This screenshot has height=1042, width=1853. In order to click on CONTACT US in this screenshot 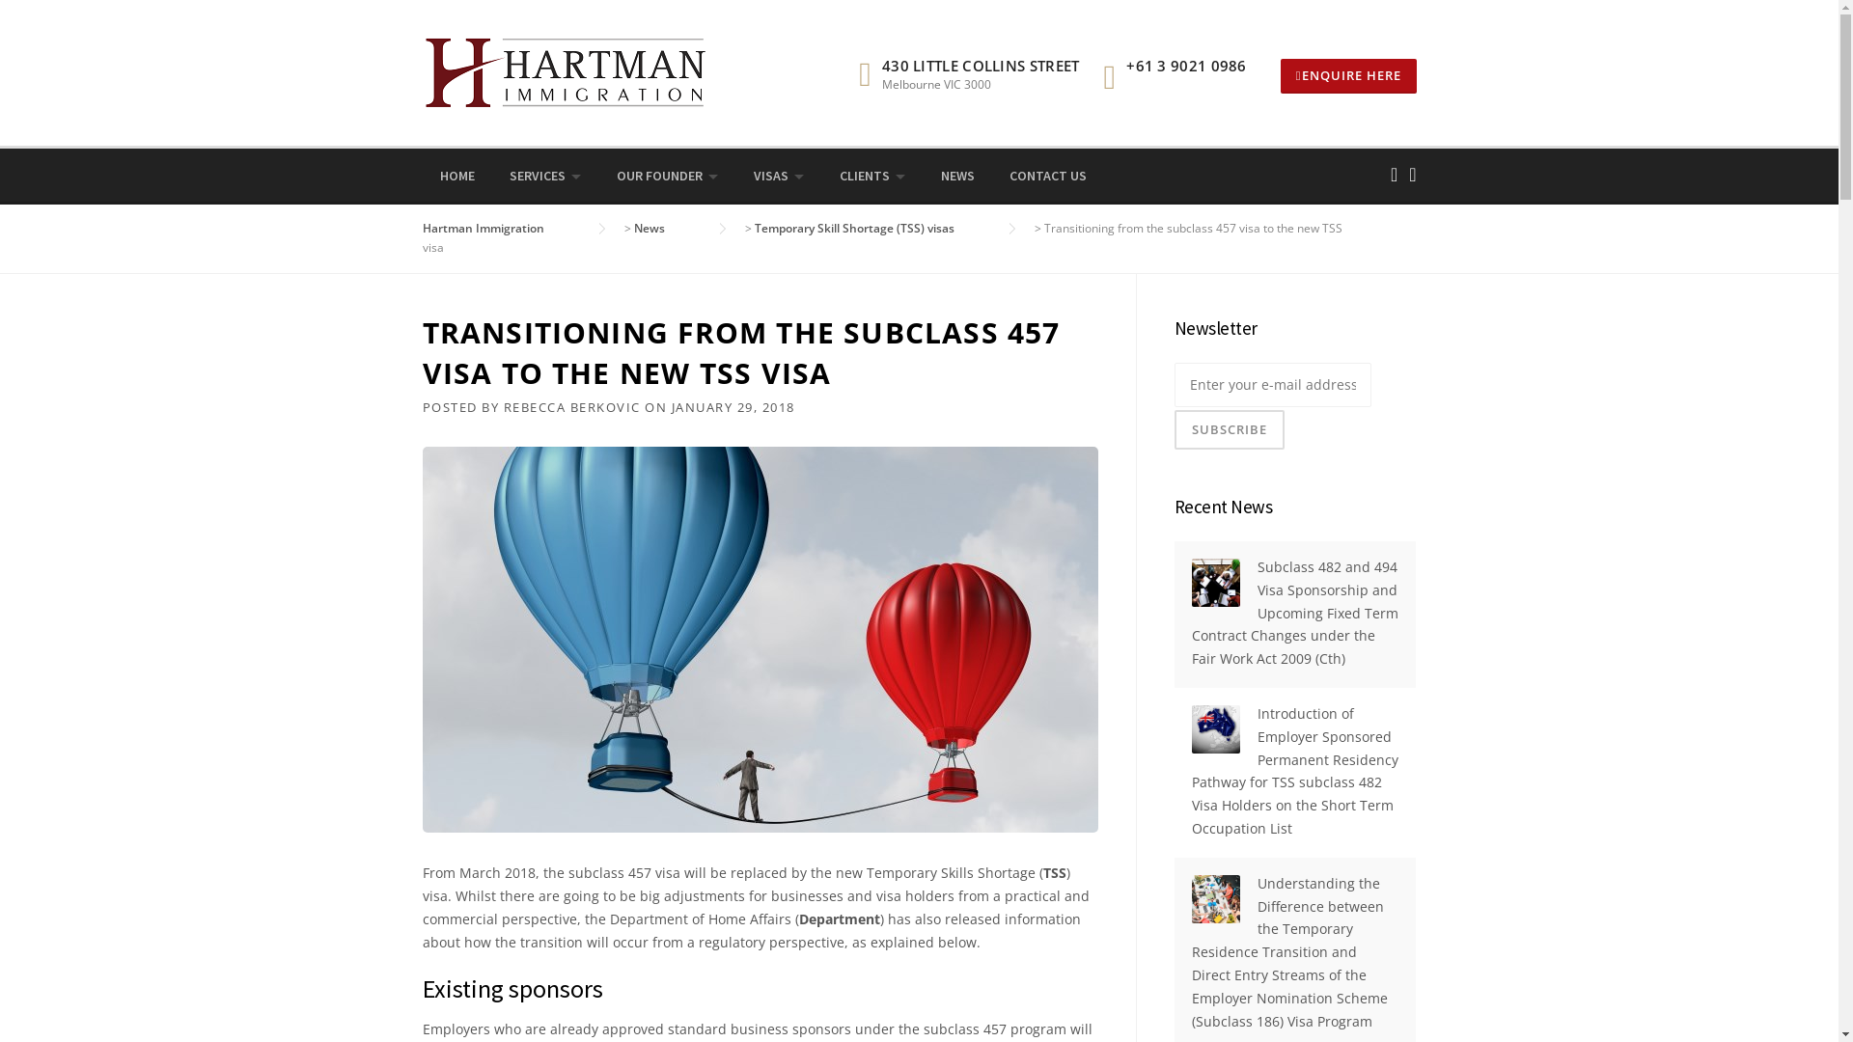, I will do `click(1048, 177)`.